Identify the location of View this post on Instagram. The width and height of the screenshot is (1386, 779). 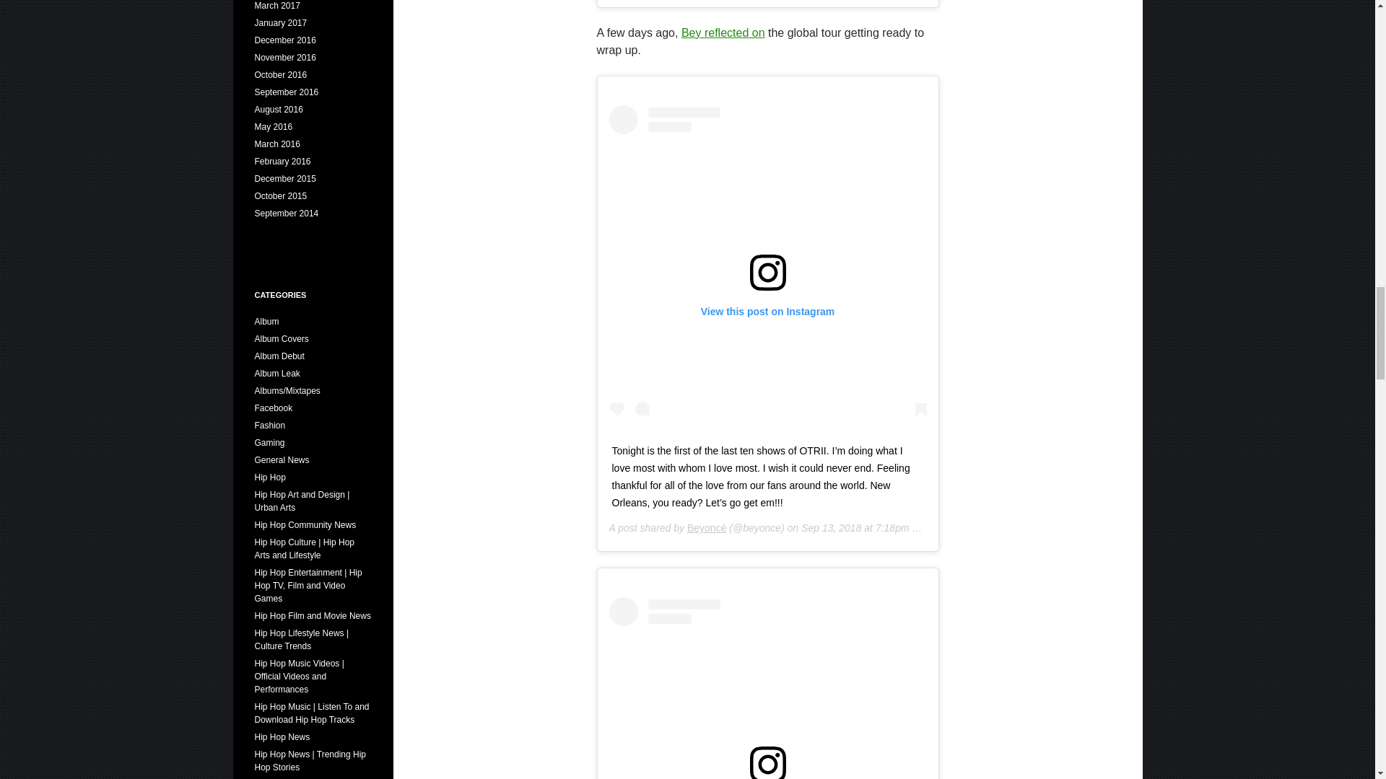
(768, 688).